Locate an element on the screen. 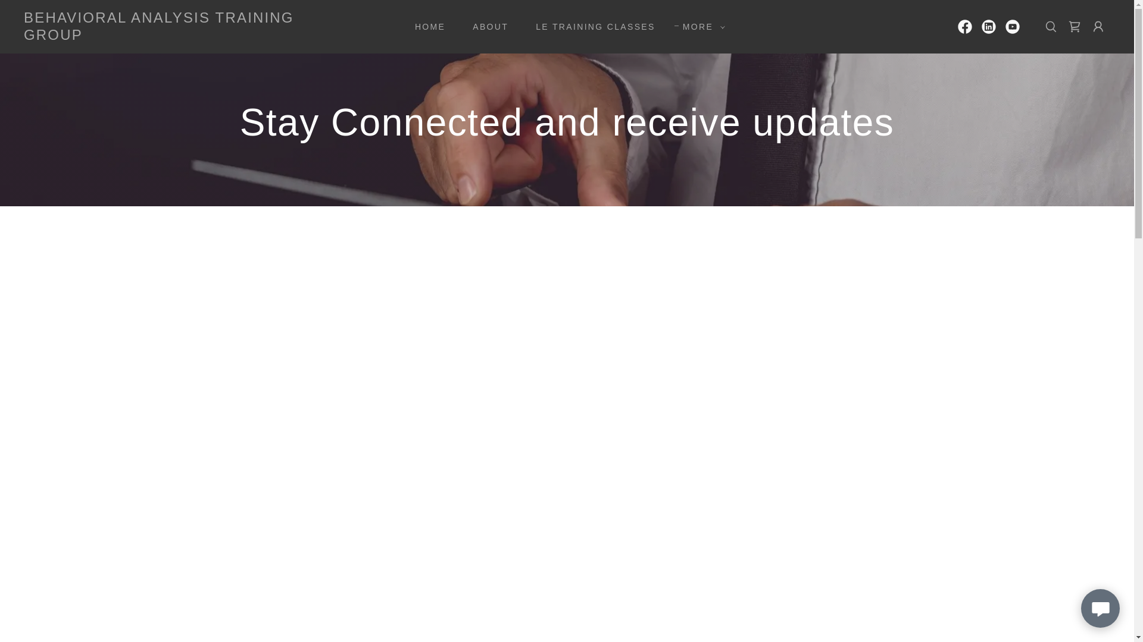  HOME is located at coordinates (426, 26).